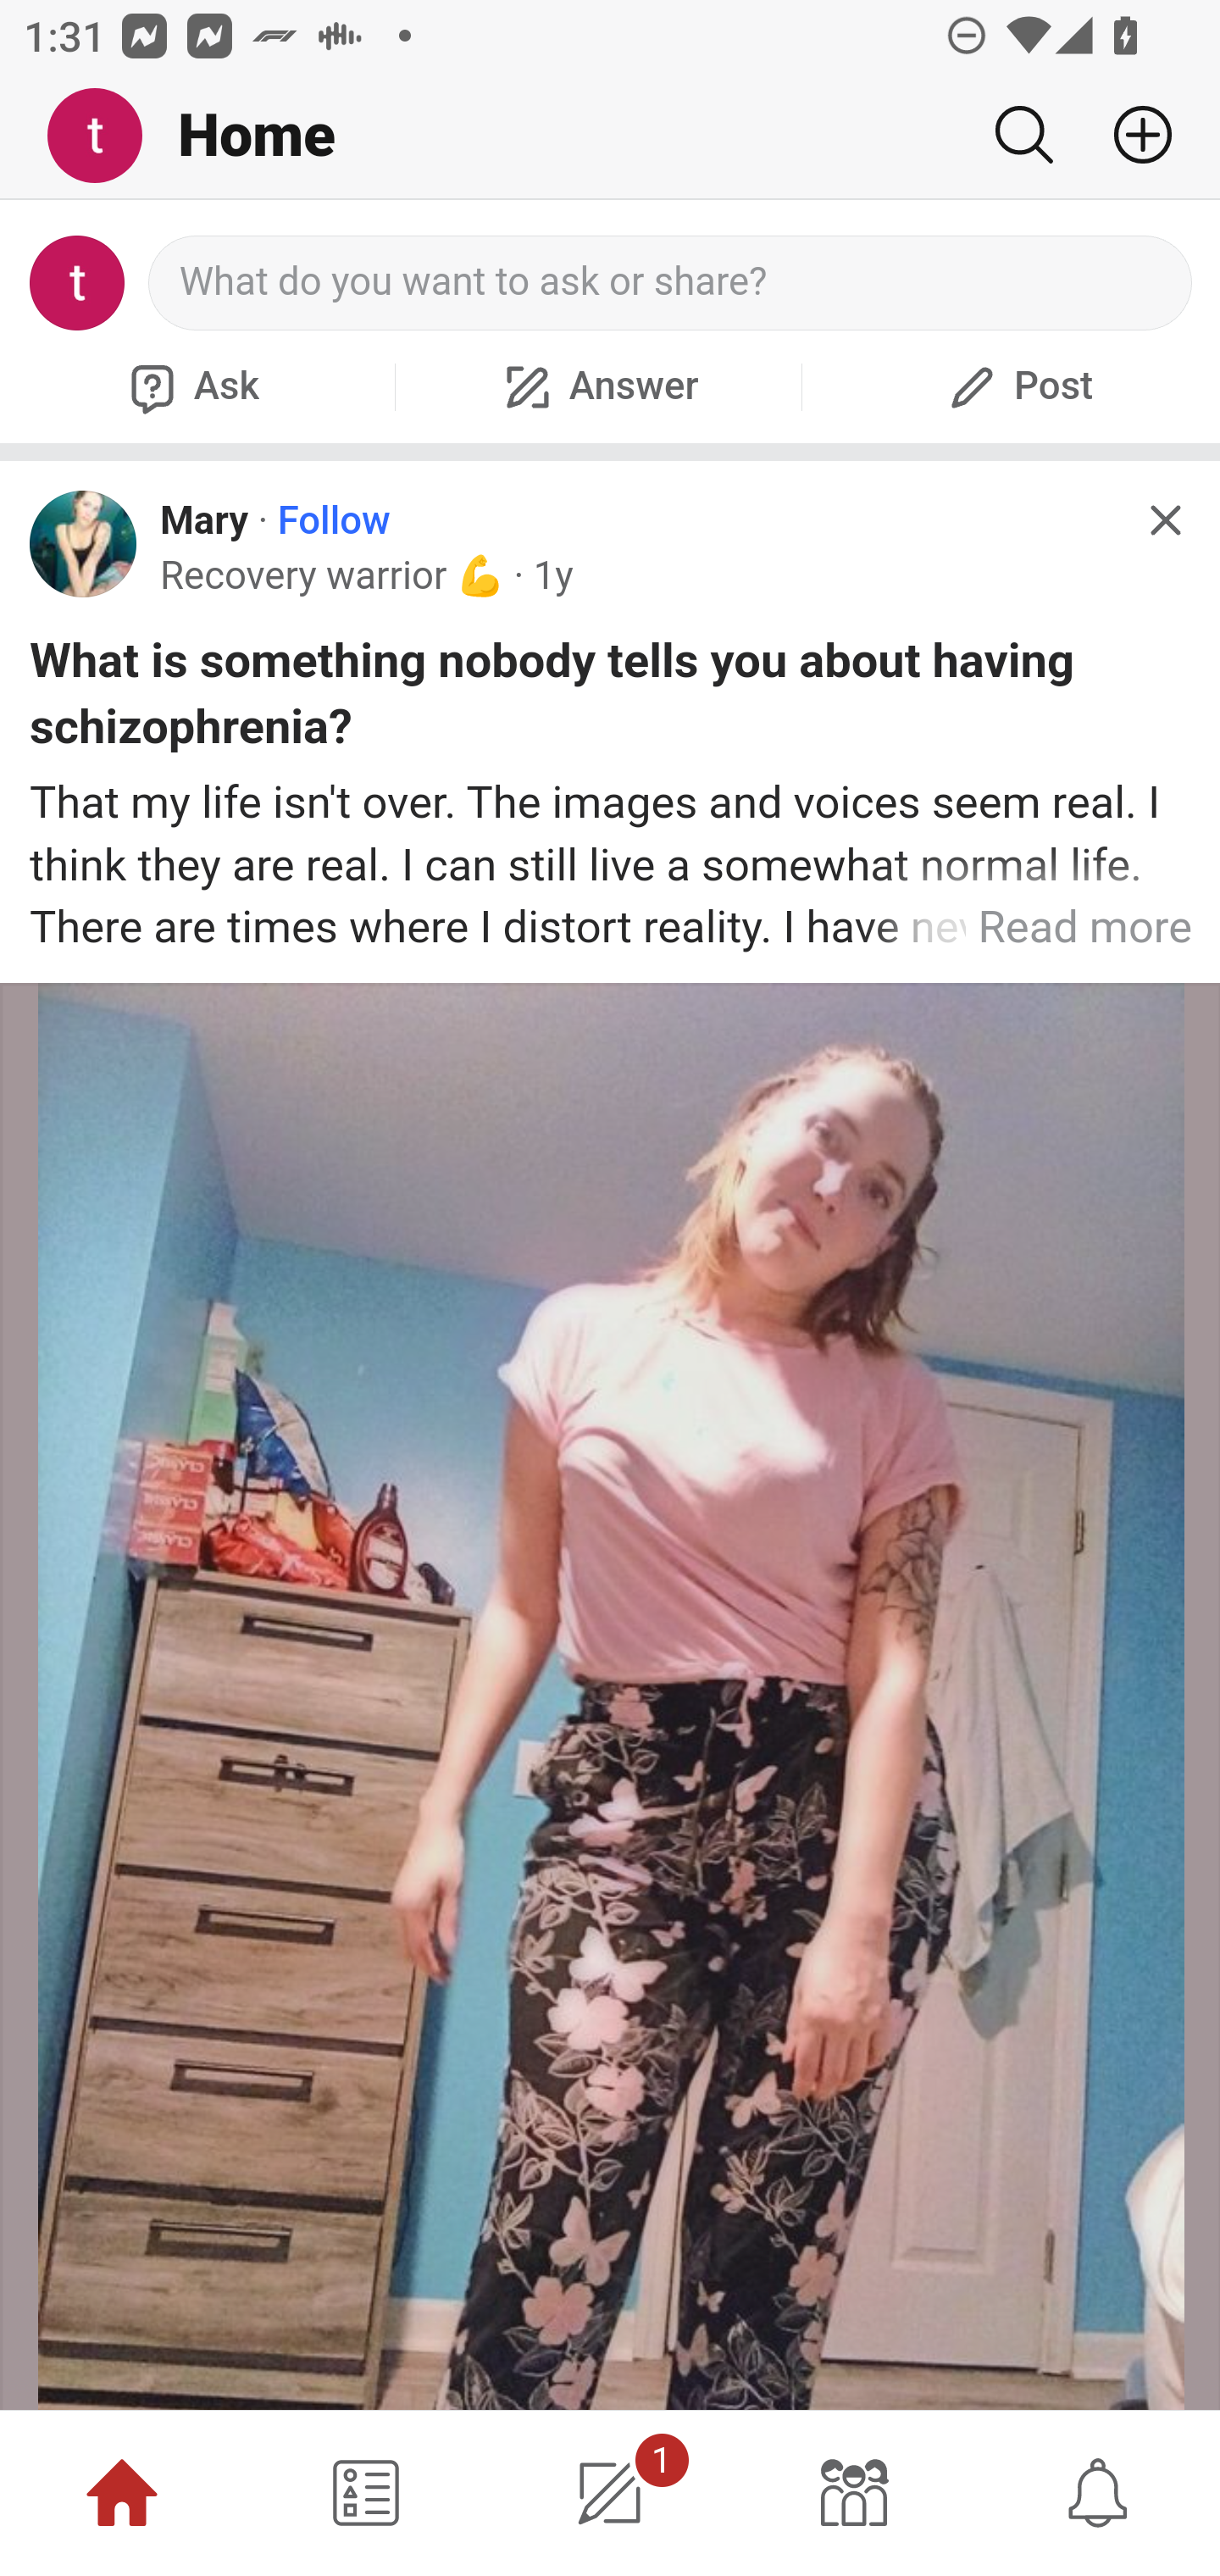 Image resolution: width=1220 pixels, height=2576 pixels. Describe the element at coordinates (1023, 135) in the screenshot. I see `Search` at that location.